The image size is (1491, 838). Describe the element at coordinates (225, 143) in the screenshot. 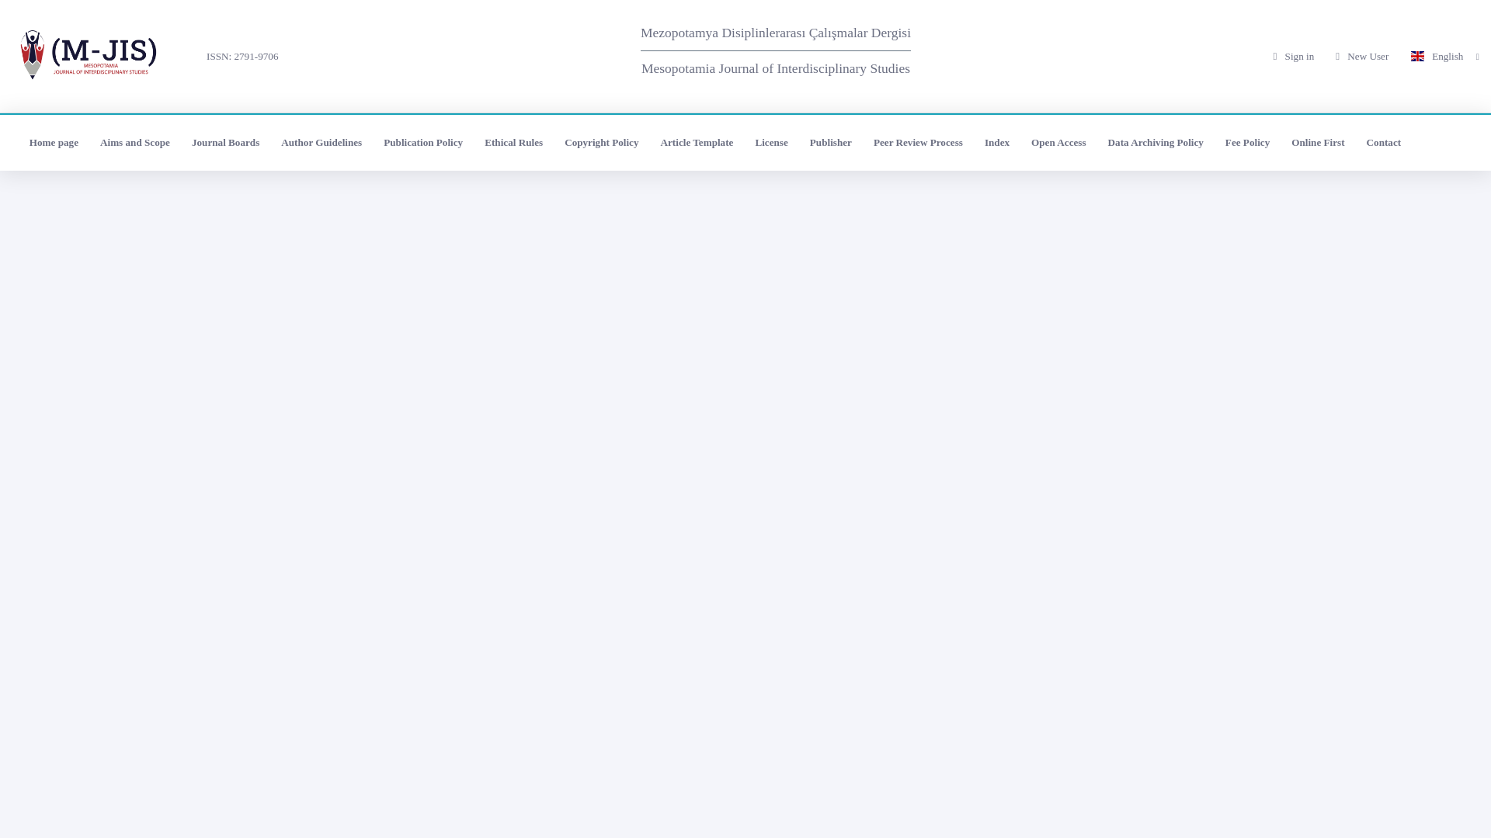

I see `Journal Boards` at that location.